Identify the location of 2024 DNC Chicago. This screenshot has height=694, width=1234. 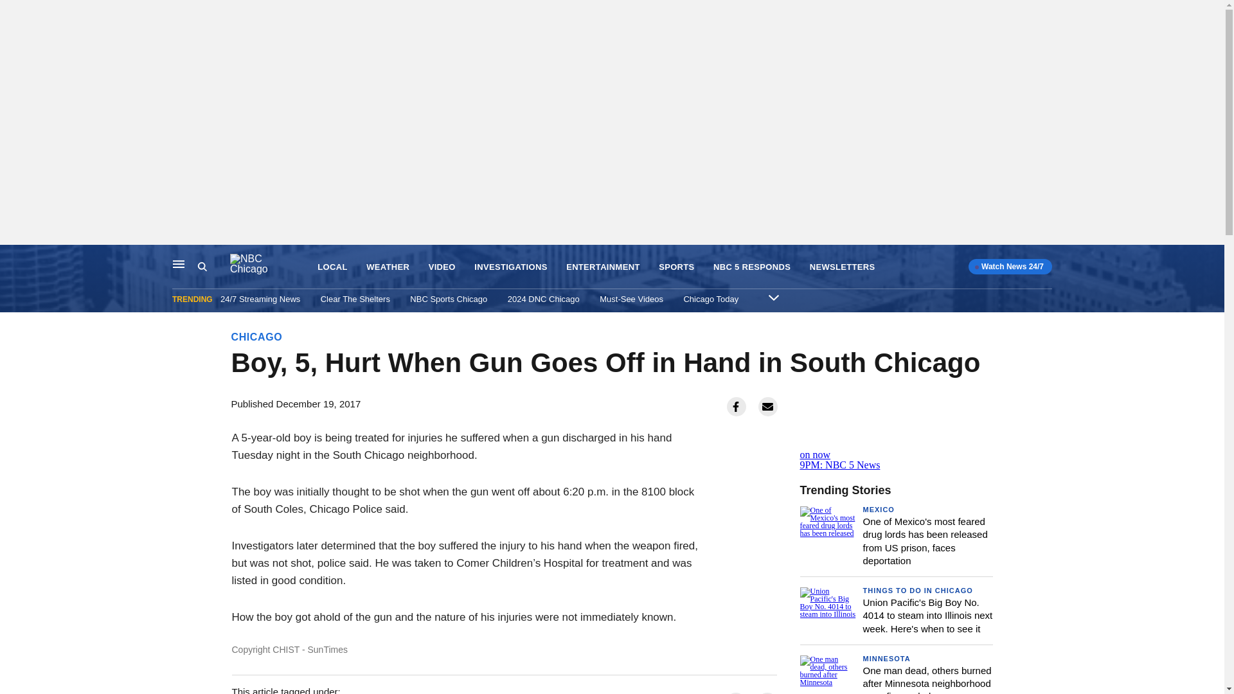
(544, 299).